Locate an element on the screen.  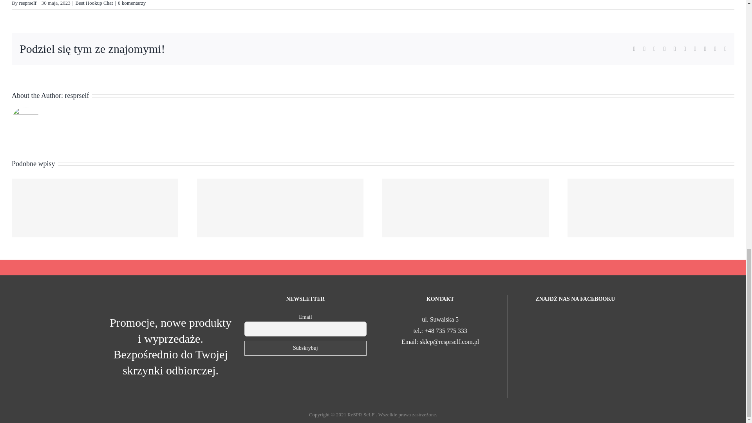
Subskrybuj is located at coordinates (305, 348).